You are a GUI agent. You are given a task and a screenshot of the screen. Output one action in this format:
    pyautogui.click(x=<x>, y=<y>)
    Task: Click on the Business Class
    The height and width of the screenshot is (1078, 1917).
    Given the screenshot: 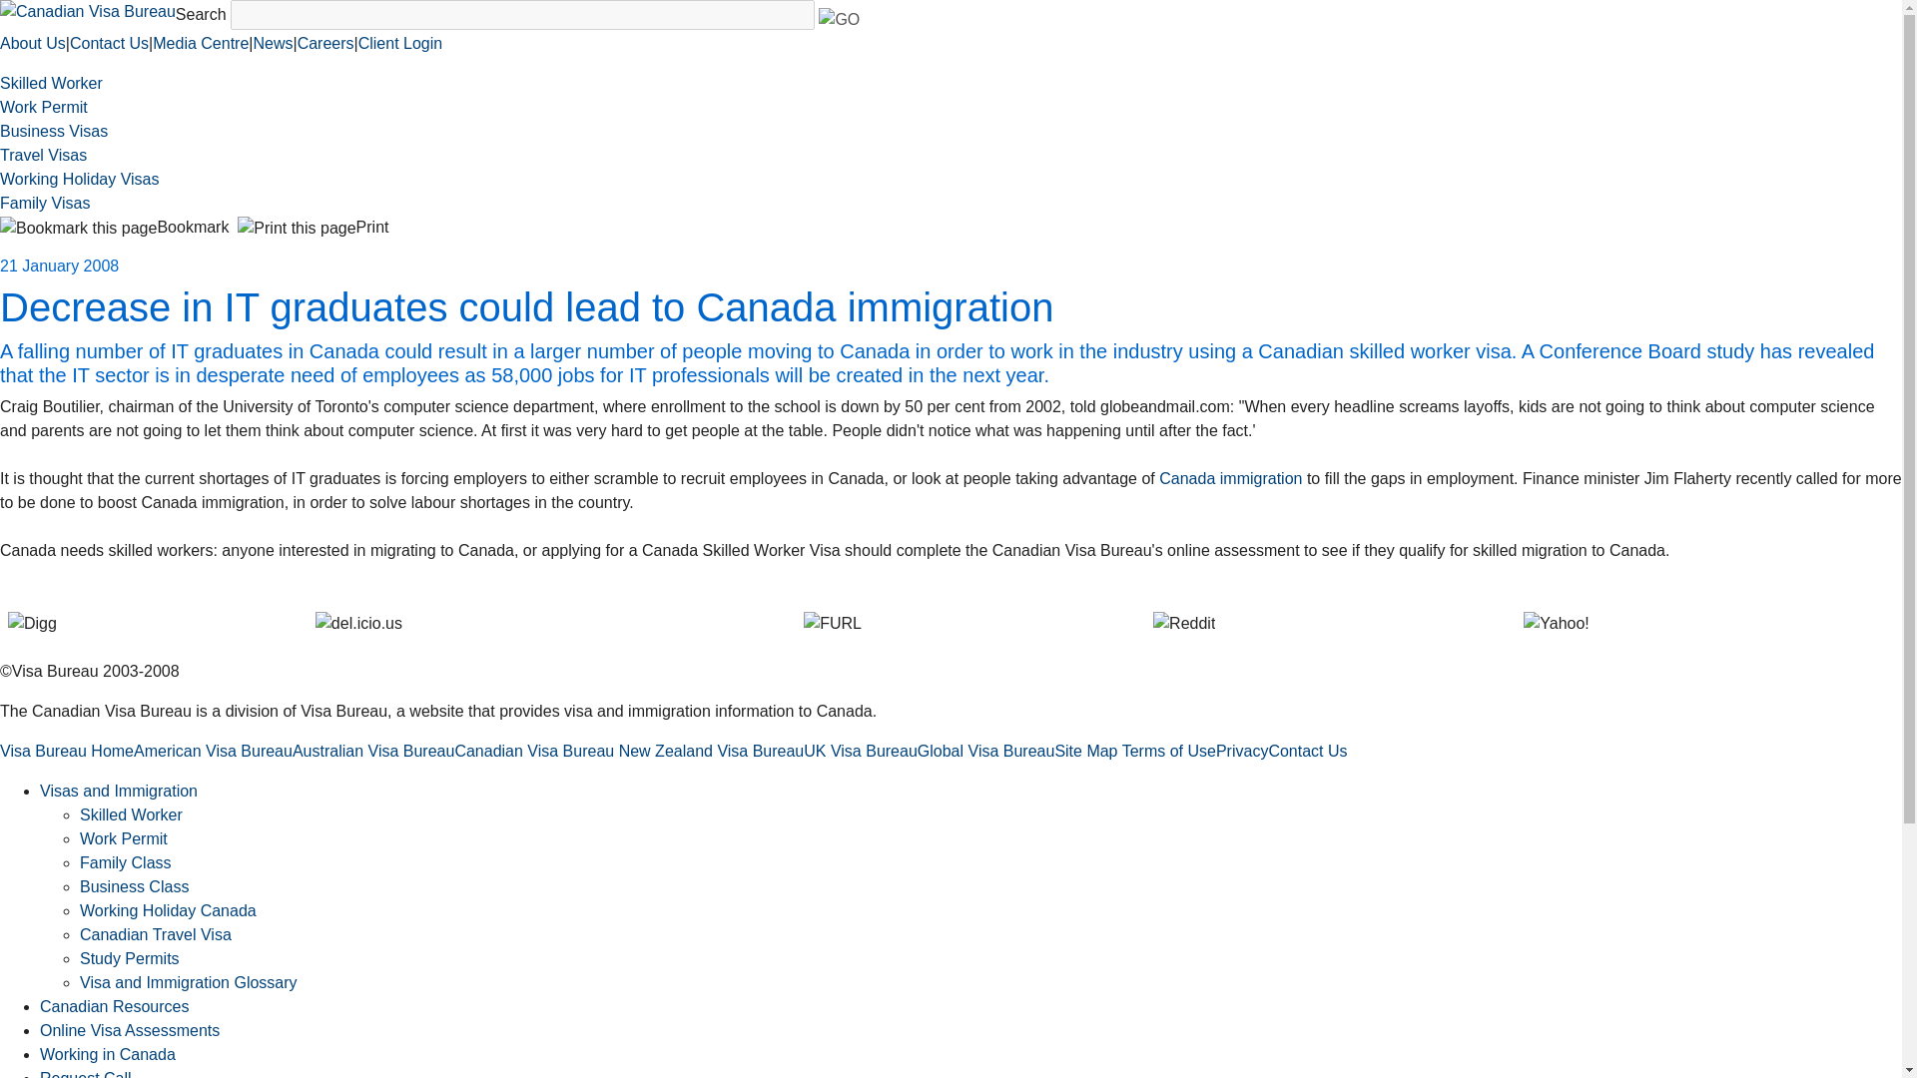 What is the action you would take?
    pyautogui.click(x=134, y=886)
    